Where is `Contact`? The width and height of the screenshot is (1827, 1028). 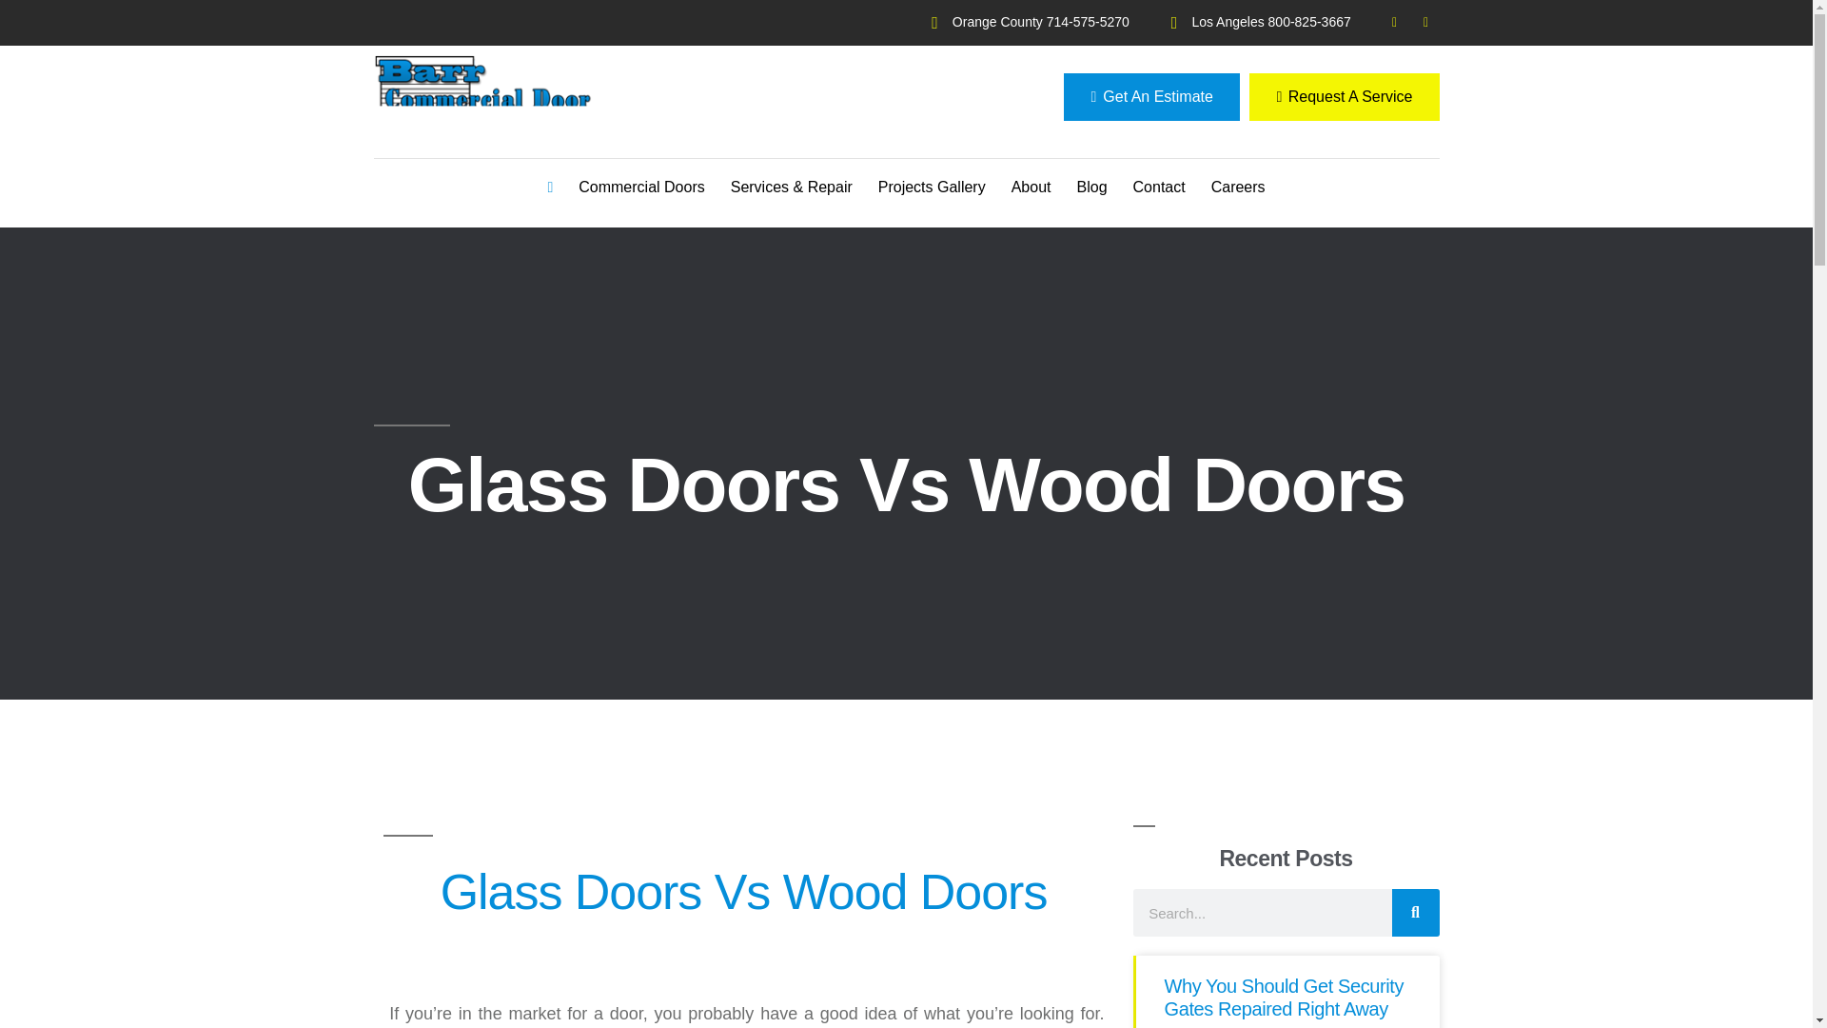 Contact is located at coordinates (1159, 188).